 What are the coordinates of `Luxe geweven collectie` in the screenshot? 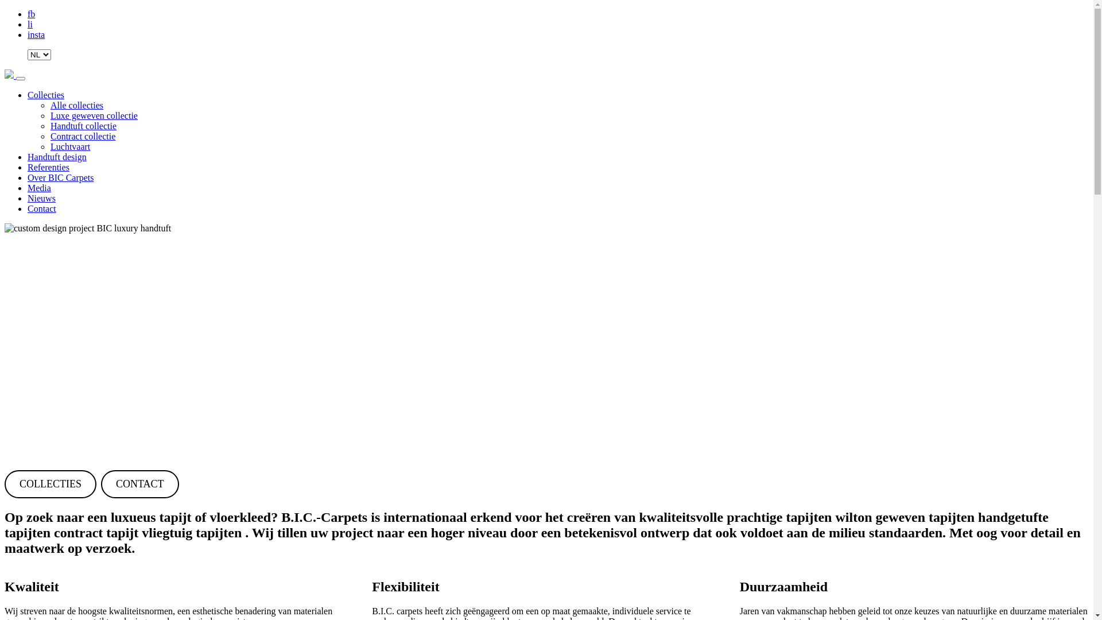 It's located at (94, 116).